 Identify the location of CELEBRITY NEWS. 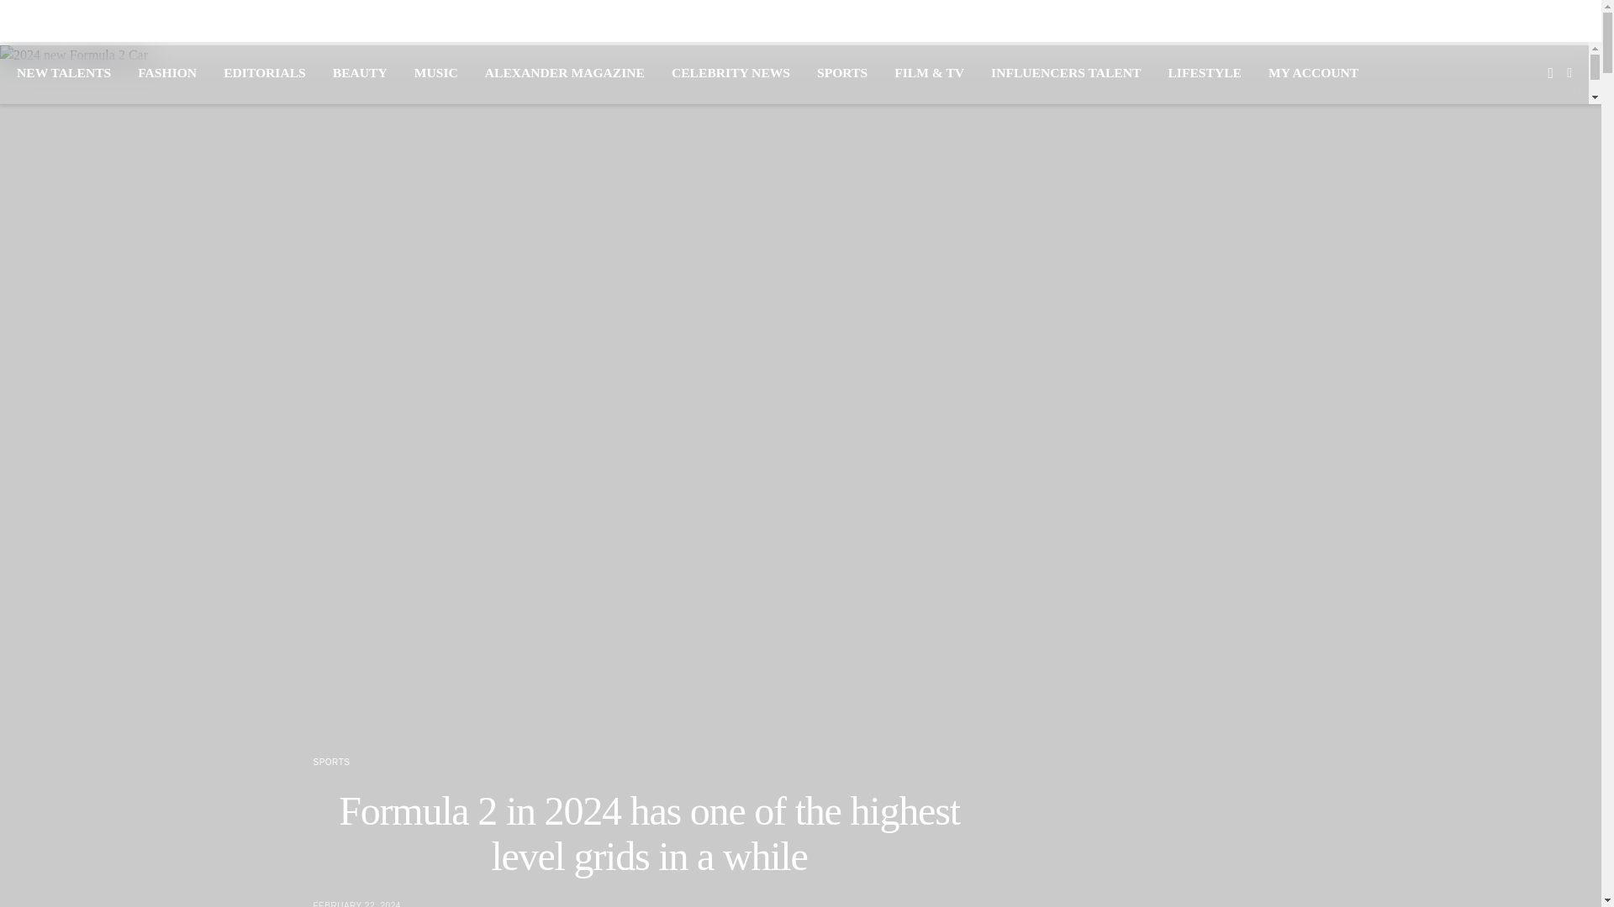
(731, 72).